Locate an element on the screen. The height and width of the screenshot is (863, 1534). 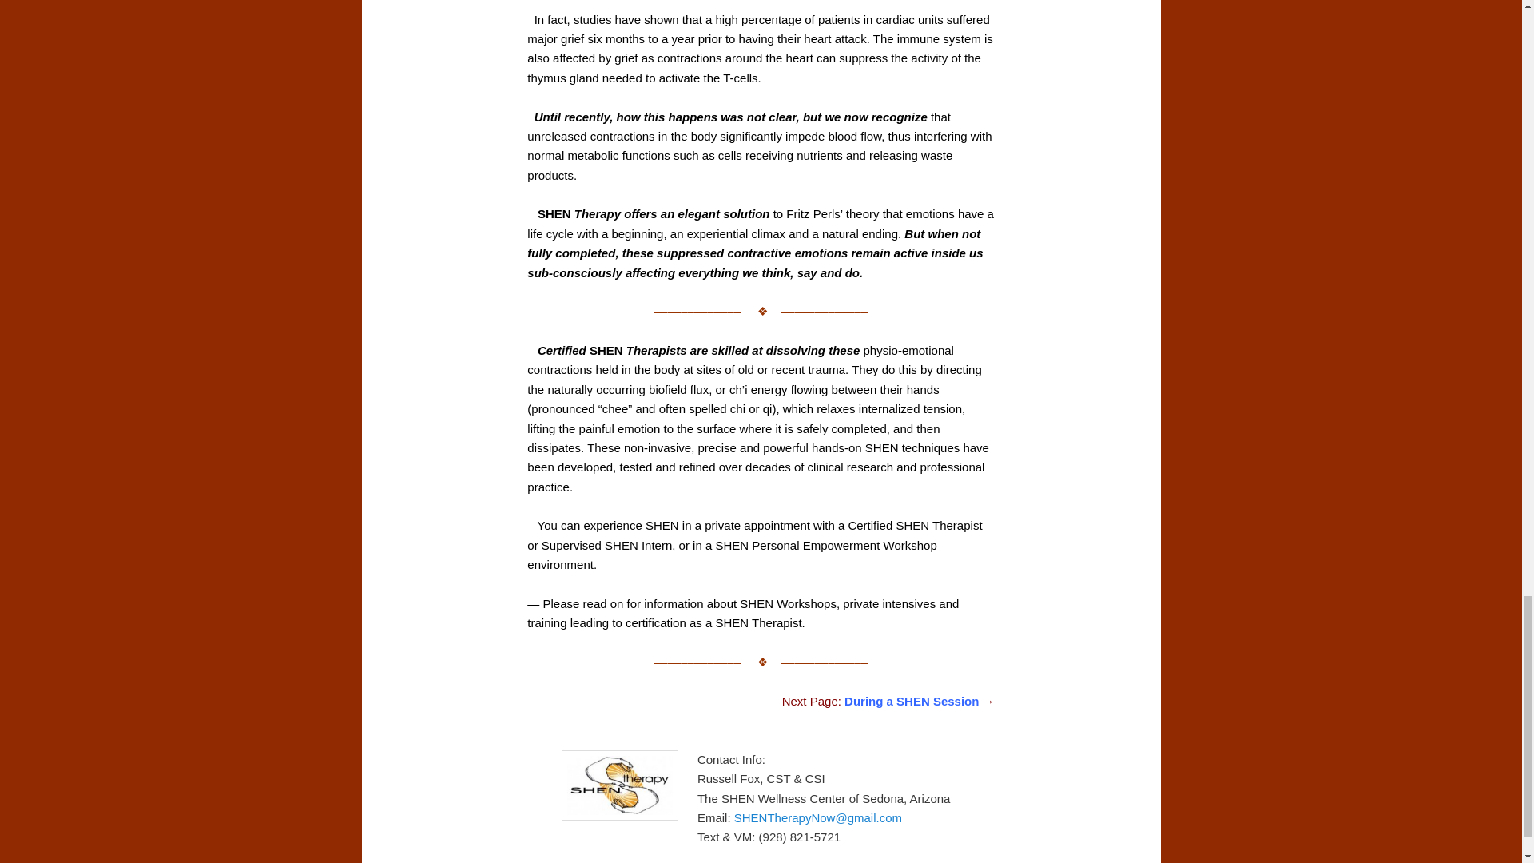
SHEN Logo 1 is located at coordinates (619, 785).